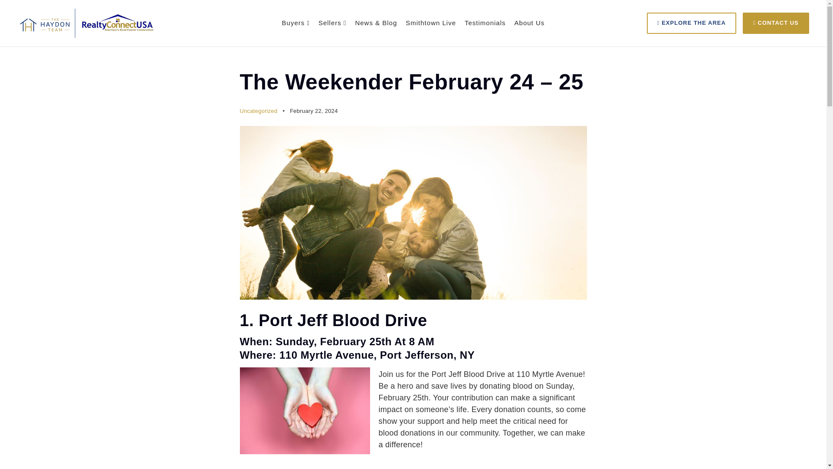 The width and height of the screenshot is (833, 469). What do you see at coordinates (529, 23) in the screenshot?
I see `About Us` at bounding box center [529, 23].